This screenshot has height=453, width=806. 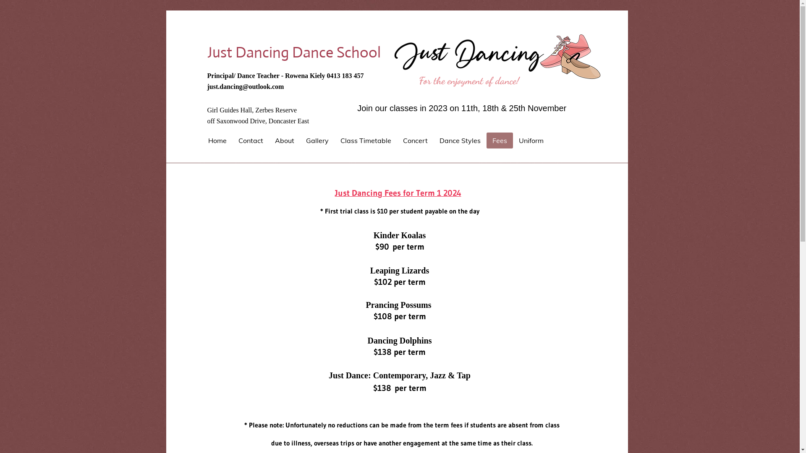 What do you see at coordinates (246, 86) in the screenshot?
I see `just.dancing@outlook.com` at bounding box center [246, 86].